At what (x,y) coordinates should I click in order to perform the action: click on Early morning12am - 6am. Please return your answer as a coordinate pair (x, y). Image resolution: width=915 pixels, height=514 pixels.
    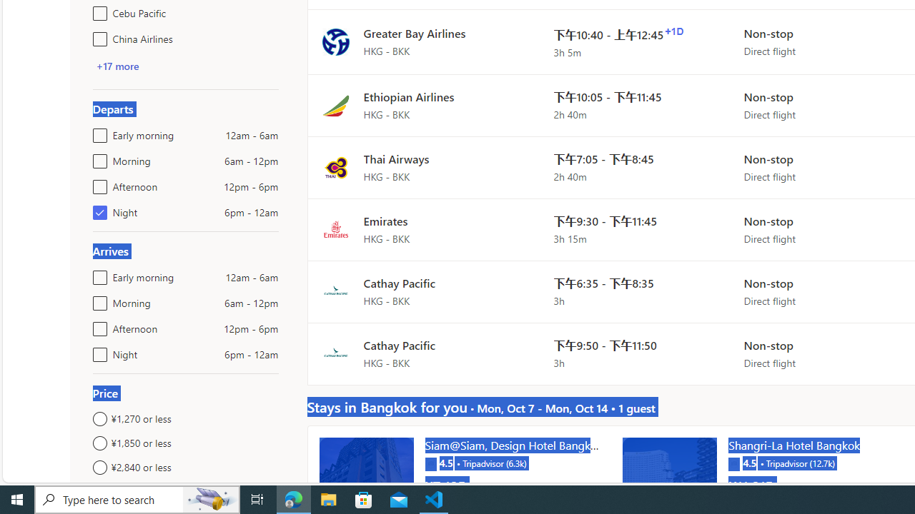
    Looking at the image, I should click on (97, 274).